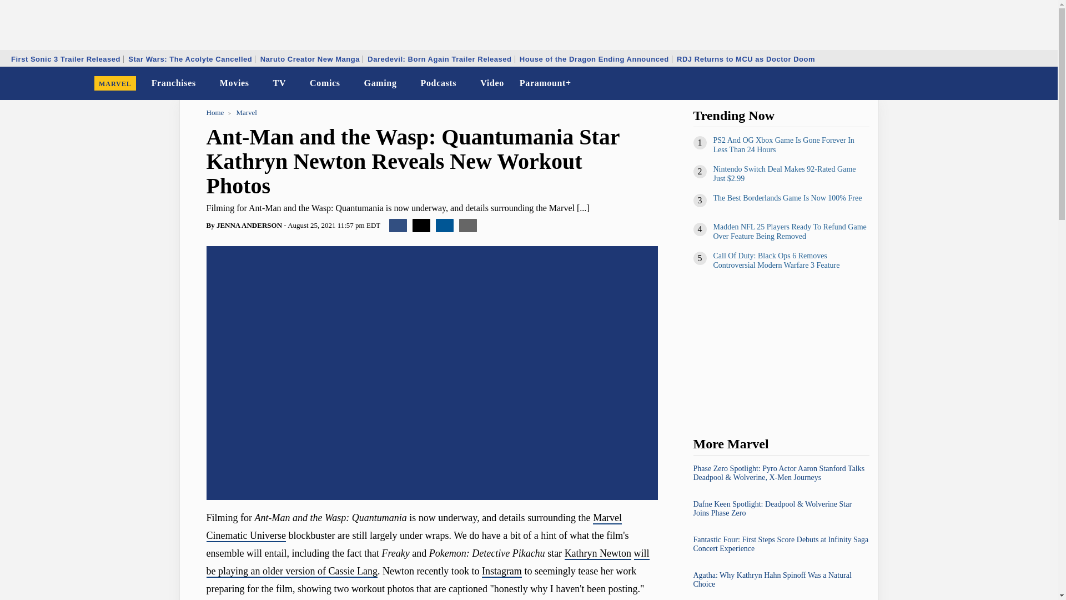  What do you see at coordinates (594, 59) in the screenshot?
I see `House of the Dragon Ending Announced` at bounding box center [594, 59].